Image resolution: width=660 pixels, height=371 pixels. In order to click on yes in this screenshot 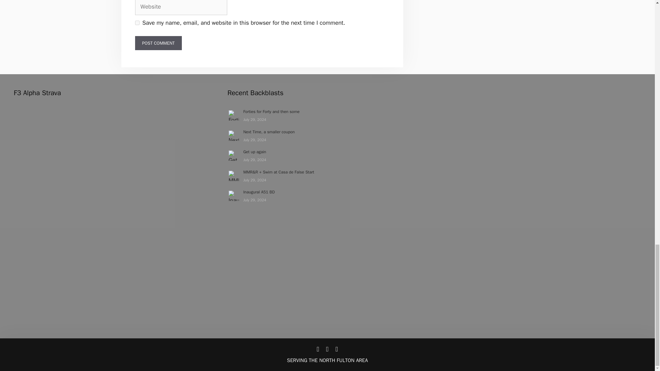, I will do `click(137, 23)`.